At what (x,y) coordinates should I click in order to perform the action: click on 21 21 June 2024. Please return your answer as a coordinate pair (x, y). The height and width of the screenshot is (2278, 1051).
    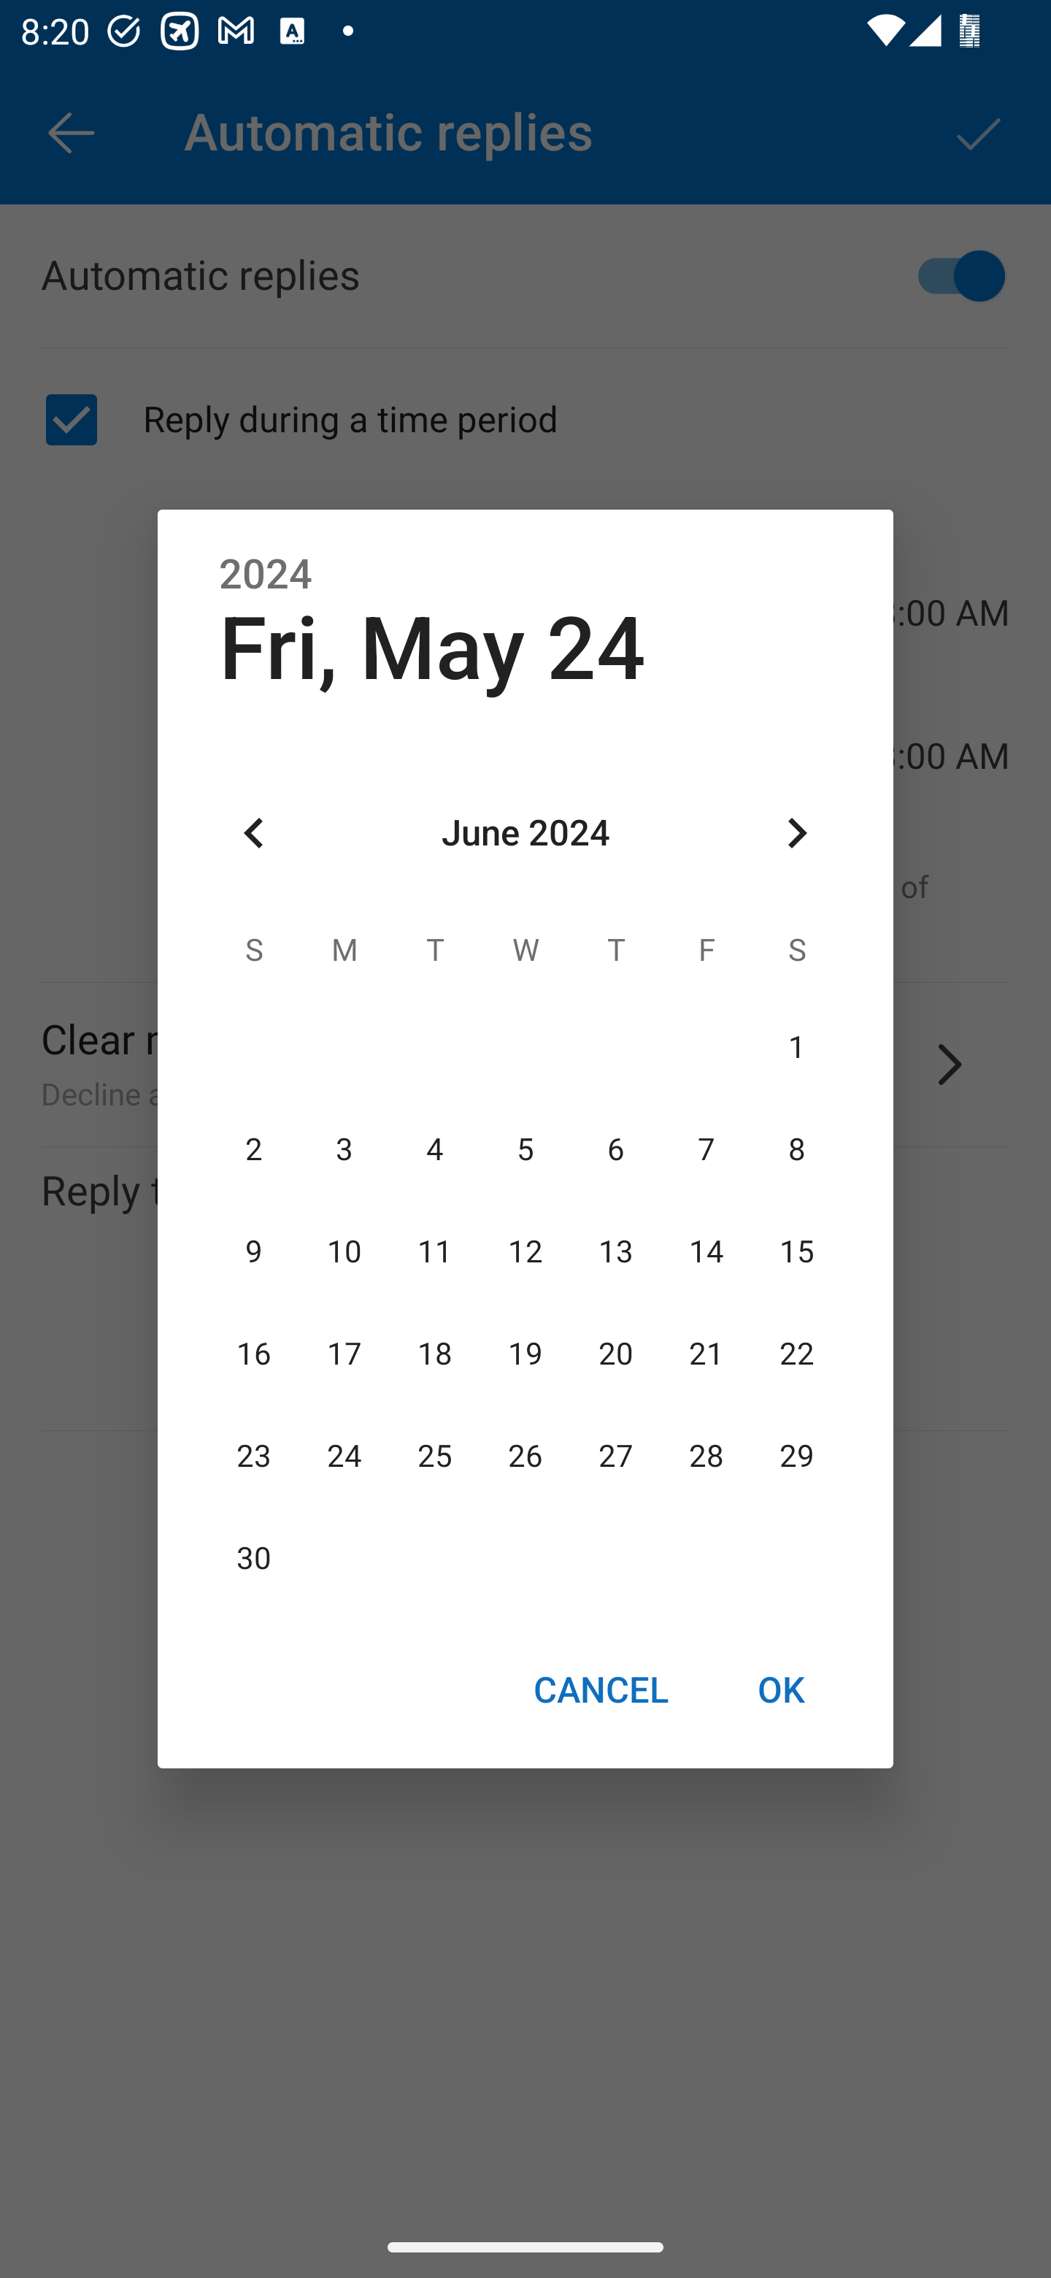
    Looking at the image, I should click on (706, 1354).